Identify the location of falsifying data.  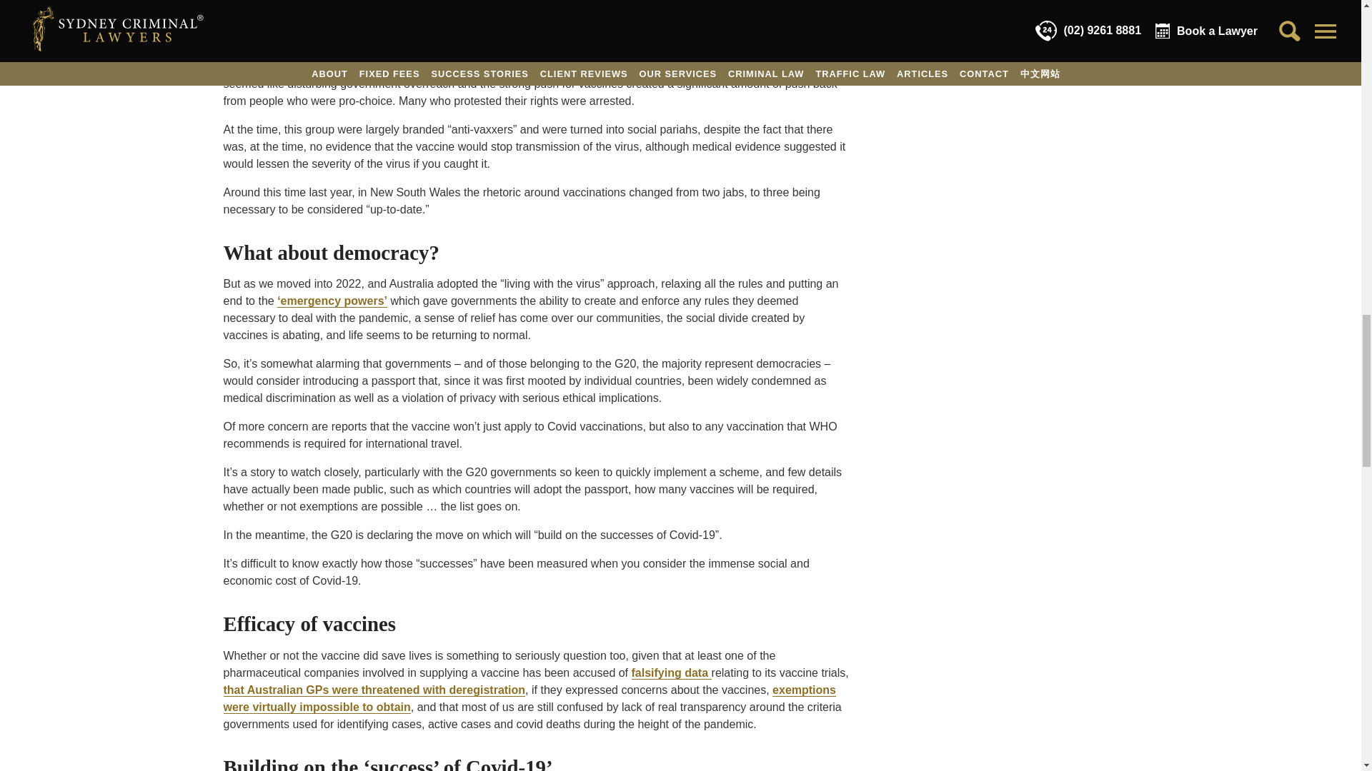
(672, 672).